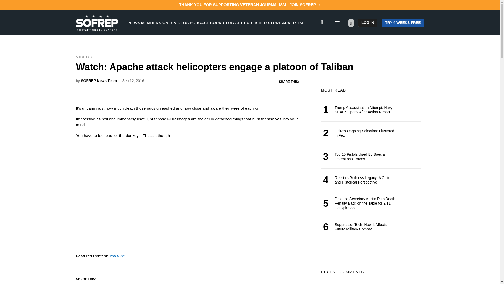 This screenshot has height=284, width=504. Describe the element at coordinates (157, 23) in the screenshot. I see `MEMBERS ONLY` at that location.